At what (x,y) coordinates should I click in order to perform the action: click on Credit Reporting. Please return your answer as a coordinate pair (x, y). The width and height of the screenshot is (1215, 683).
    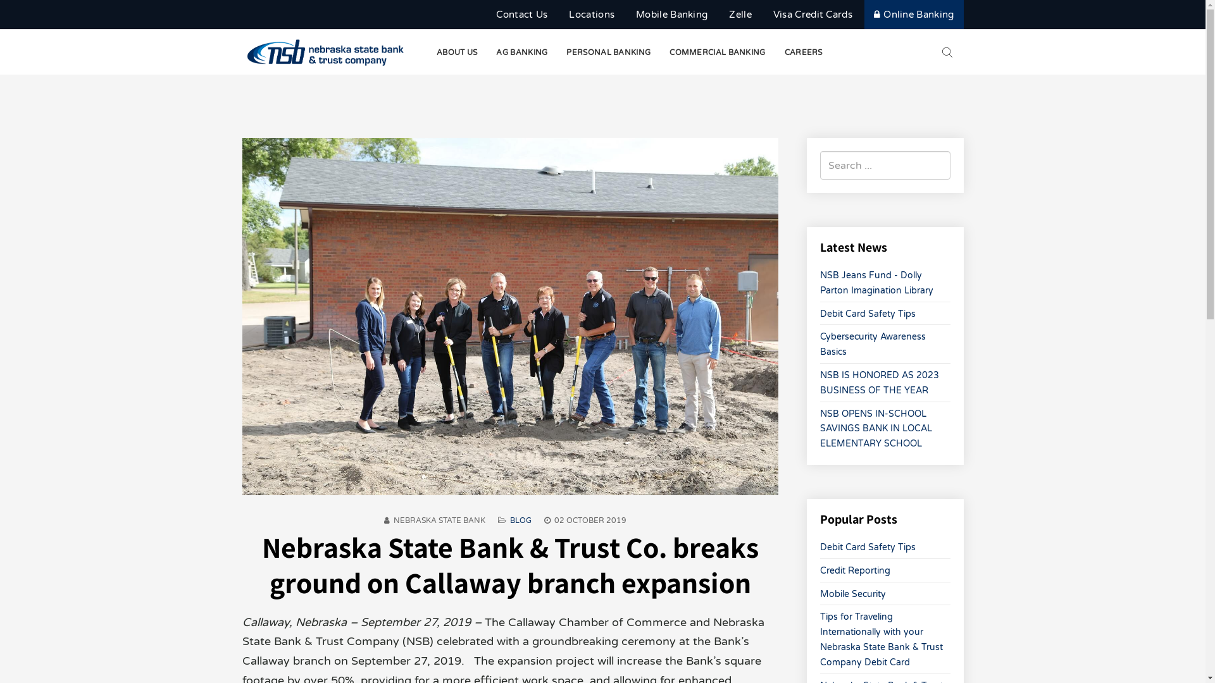
    Looking at the image, I should click on (856, 570).